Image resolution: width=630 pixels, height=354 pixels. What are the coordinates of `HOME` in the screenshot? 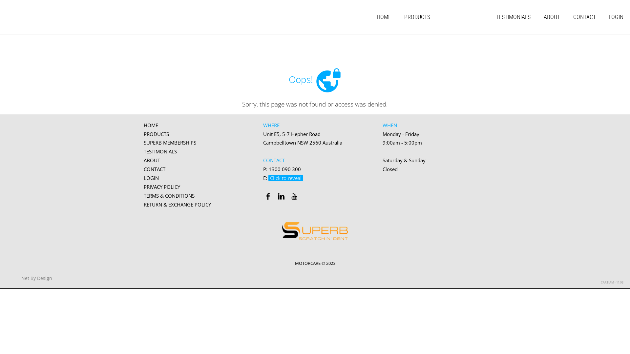 It's located at (384, 17).